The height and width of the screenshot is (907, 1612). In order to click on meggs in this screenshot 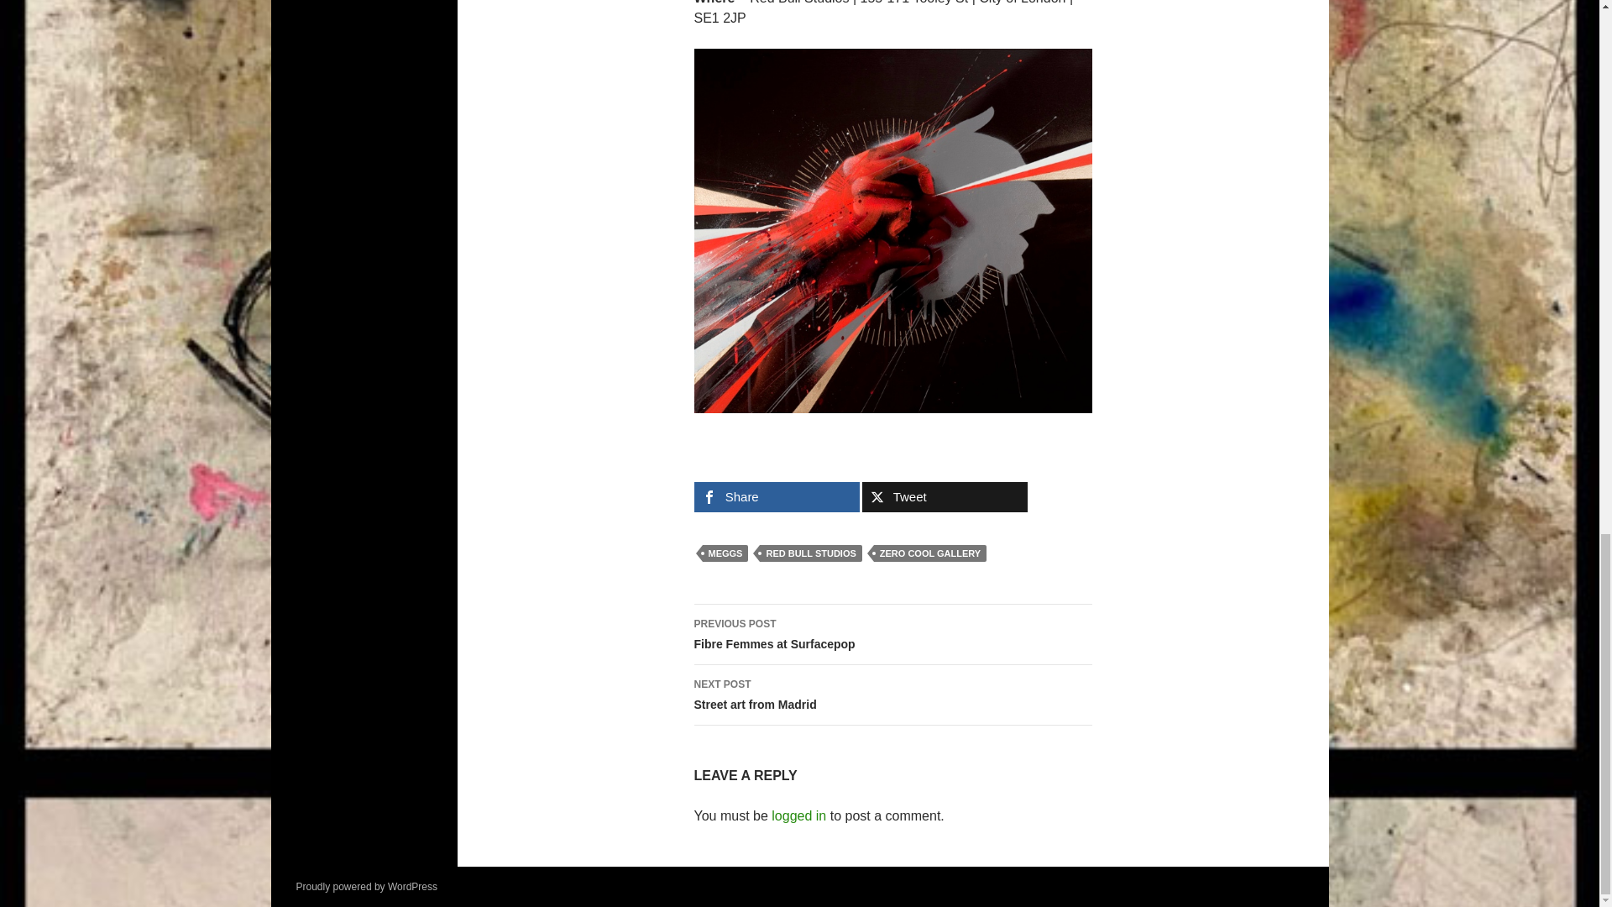, I will do `click(809, 553)`.